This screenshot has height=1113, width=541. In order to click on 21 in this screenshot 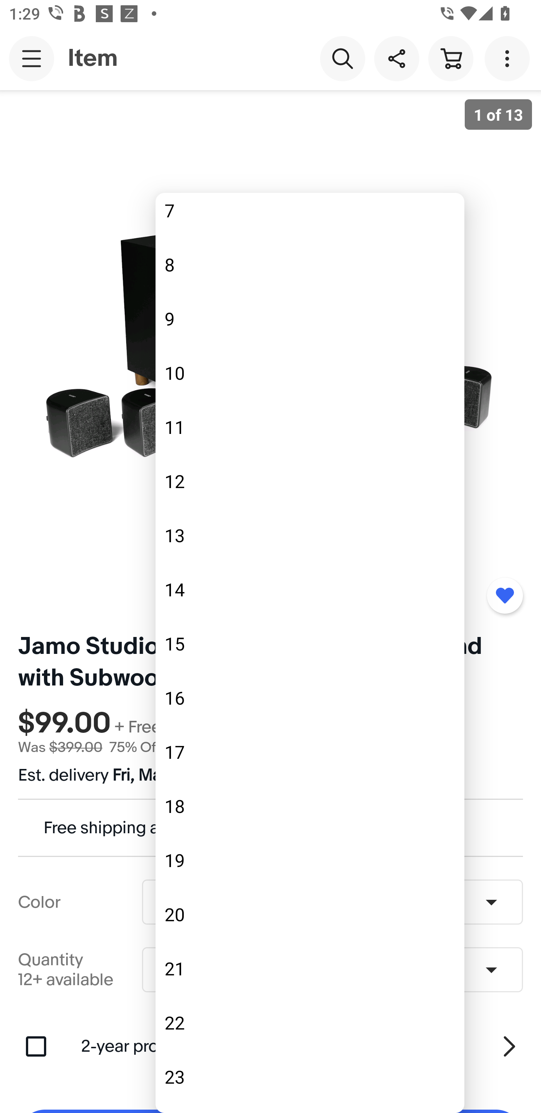, I will do `click(310, 969)`.